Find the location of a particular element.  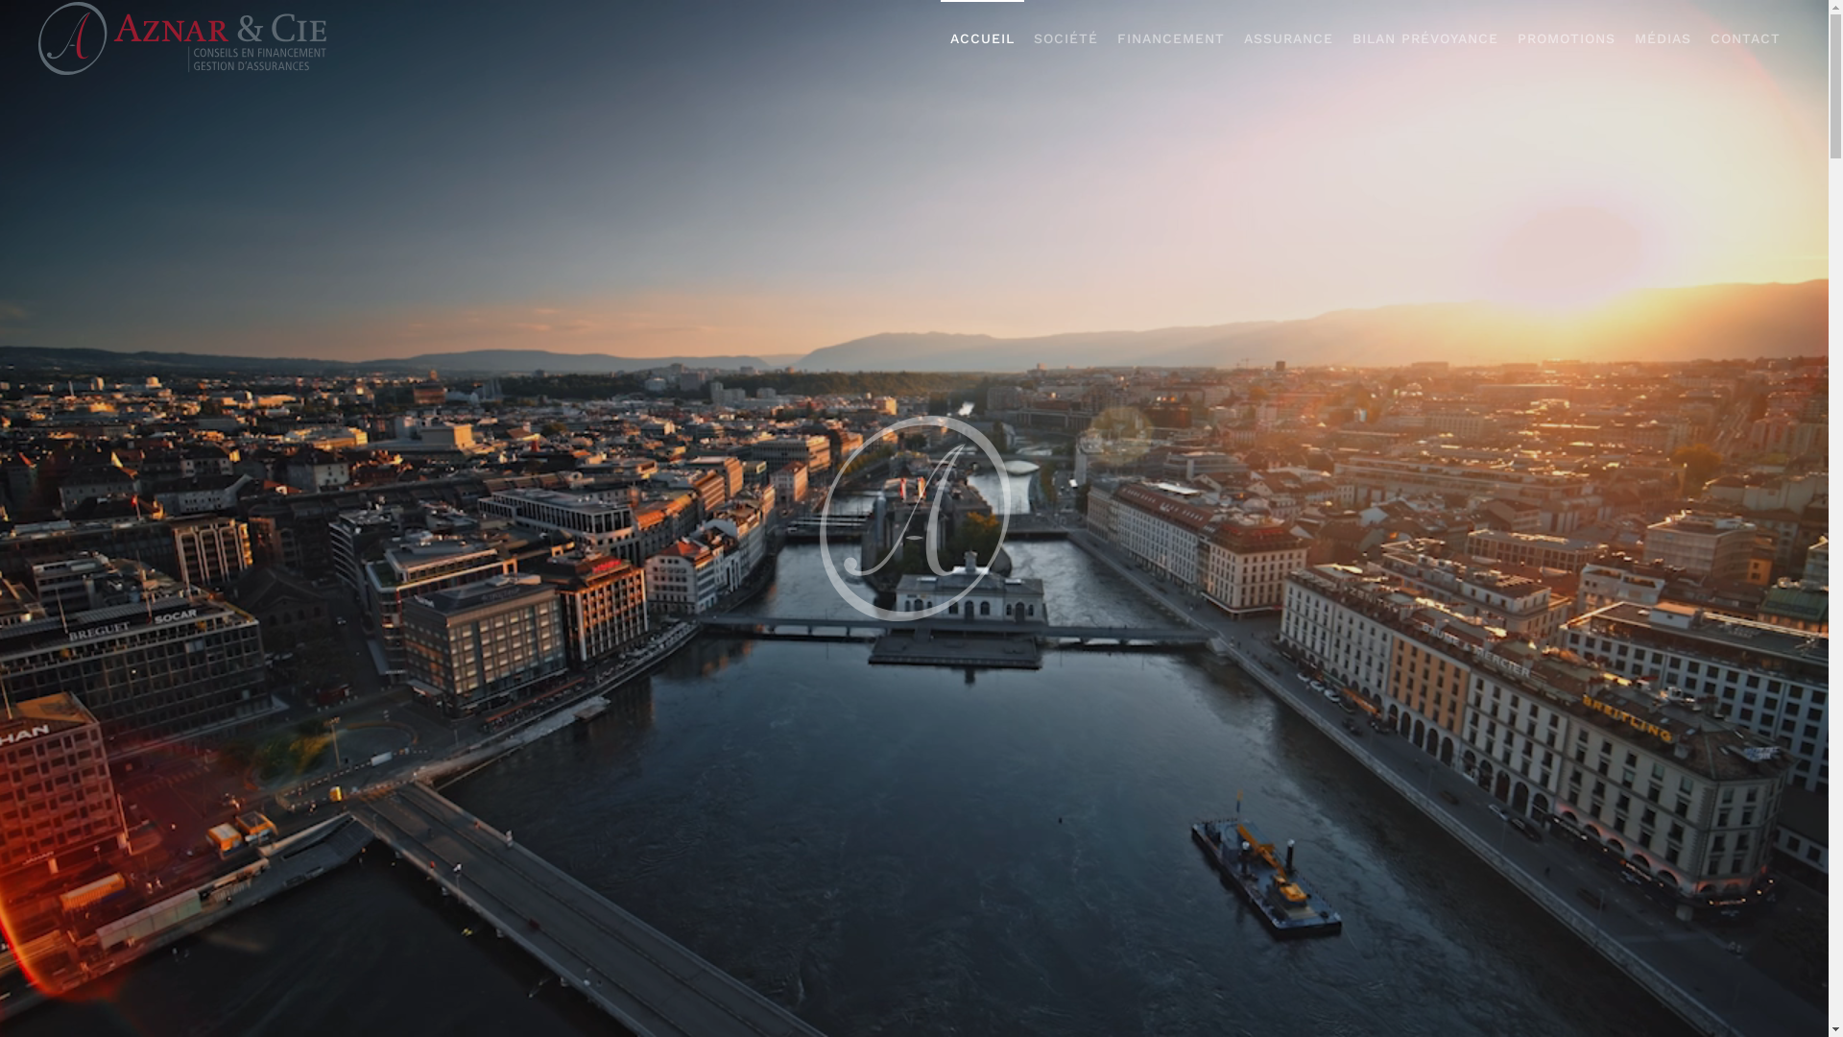

FINANCEMENT is located at coordinates (1171, 38).